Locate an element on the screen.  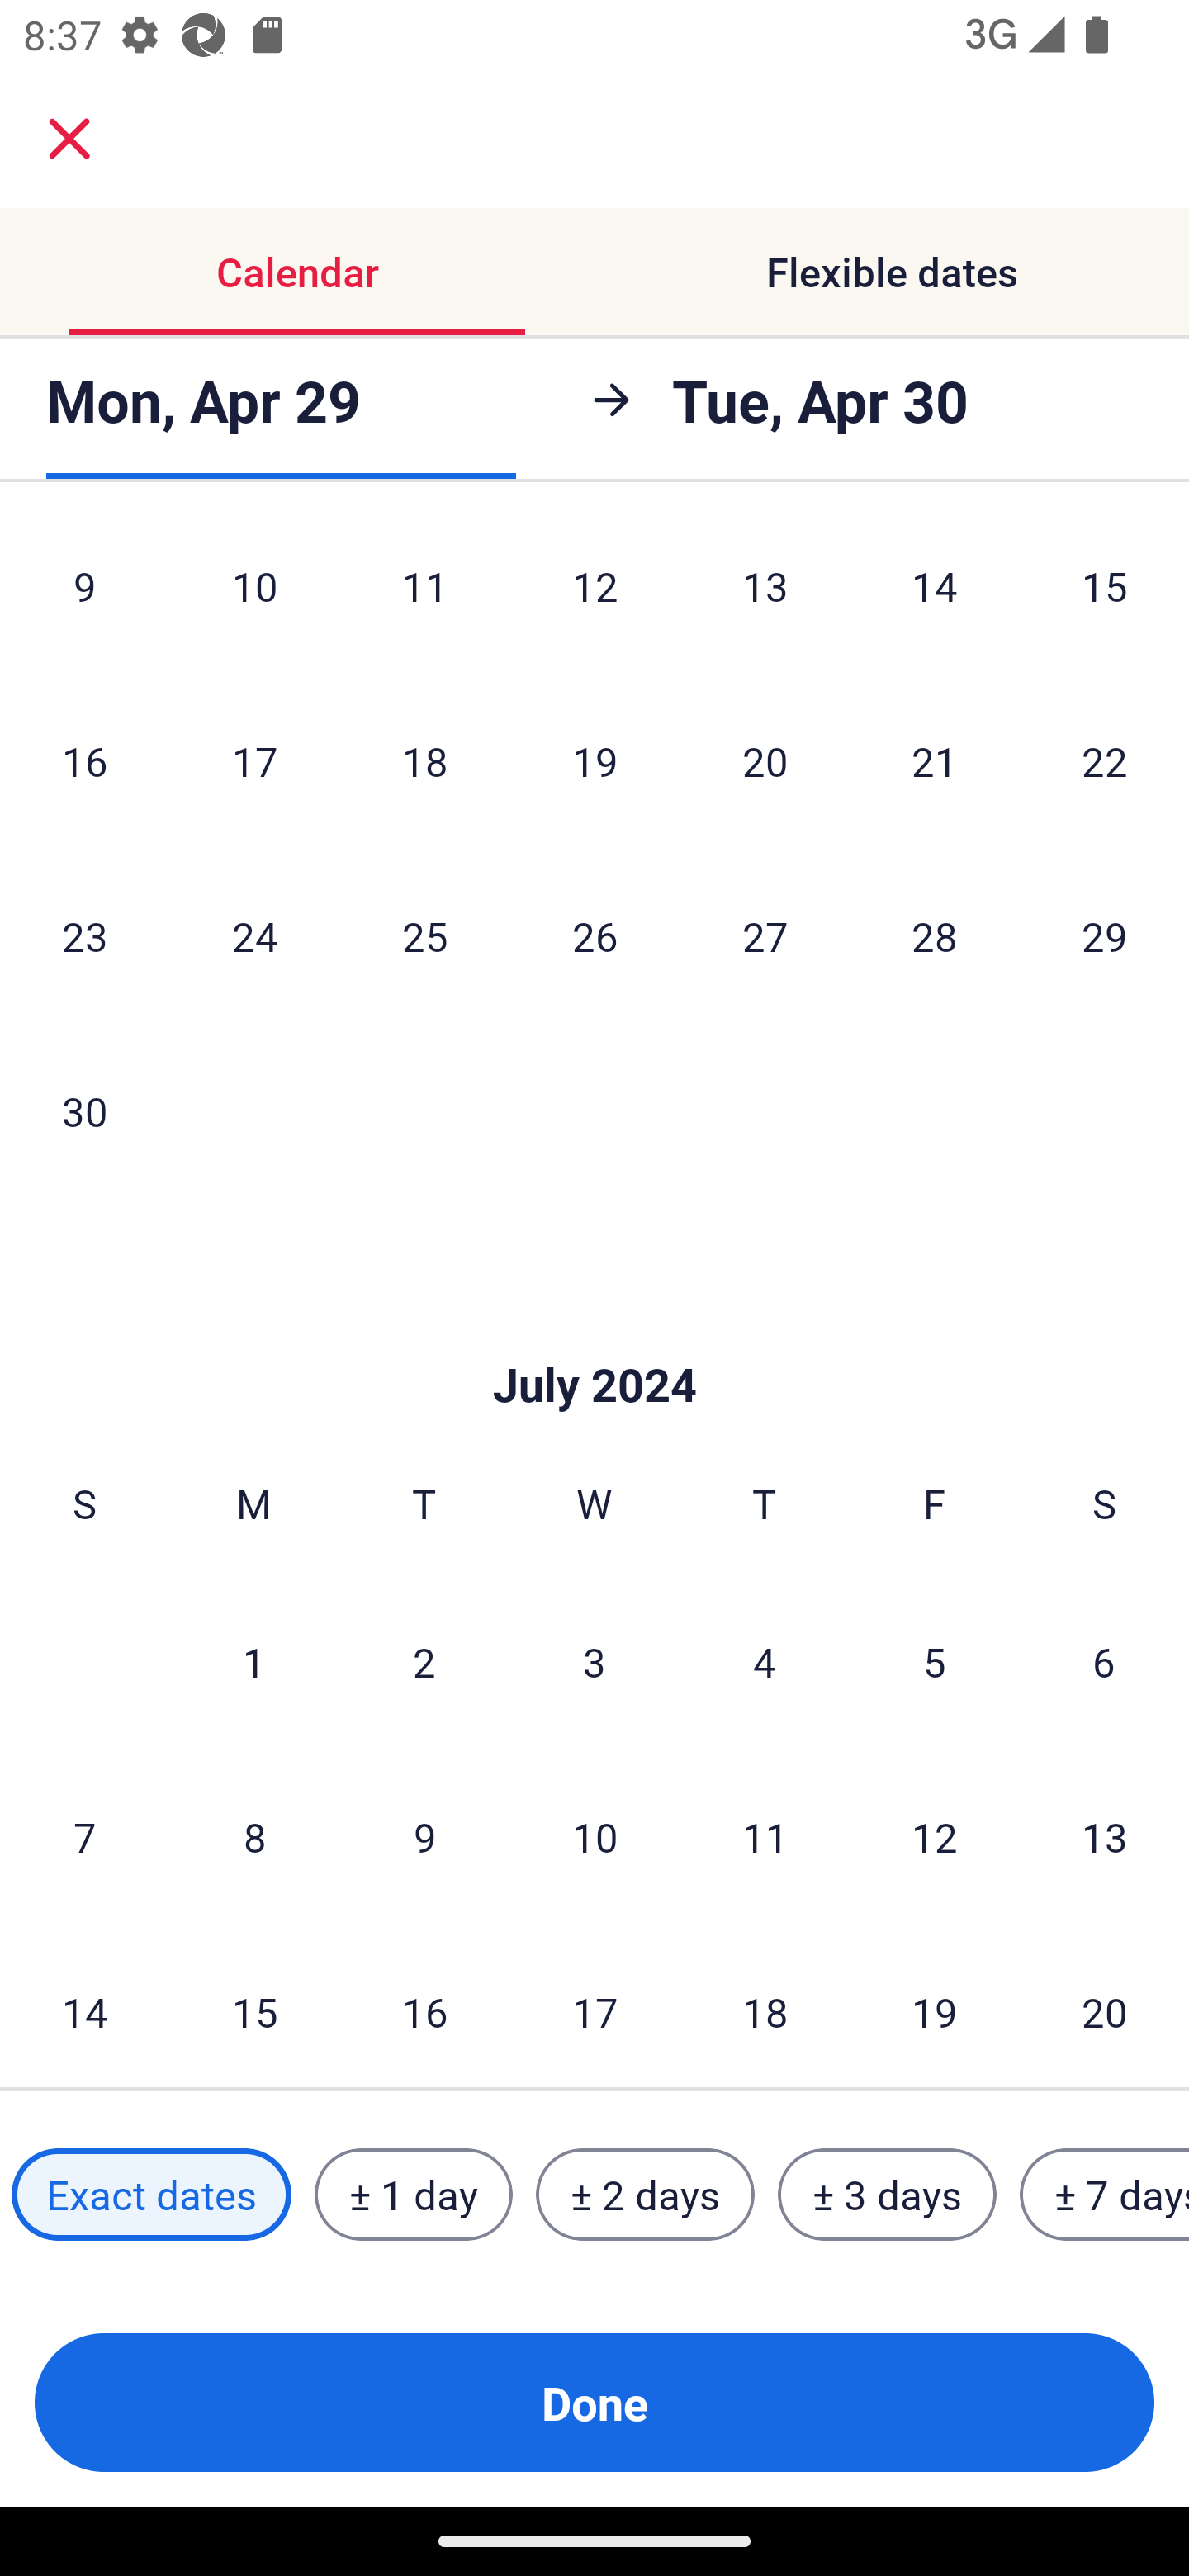
14 Sunday, July 14, 2024 is located at coordinates (84, 2006).